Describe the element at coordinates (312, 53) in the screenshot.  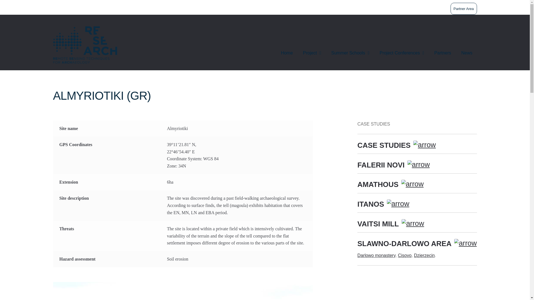
I see `Project` at that location.